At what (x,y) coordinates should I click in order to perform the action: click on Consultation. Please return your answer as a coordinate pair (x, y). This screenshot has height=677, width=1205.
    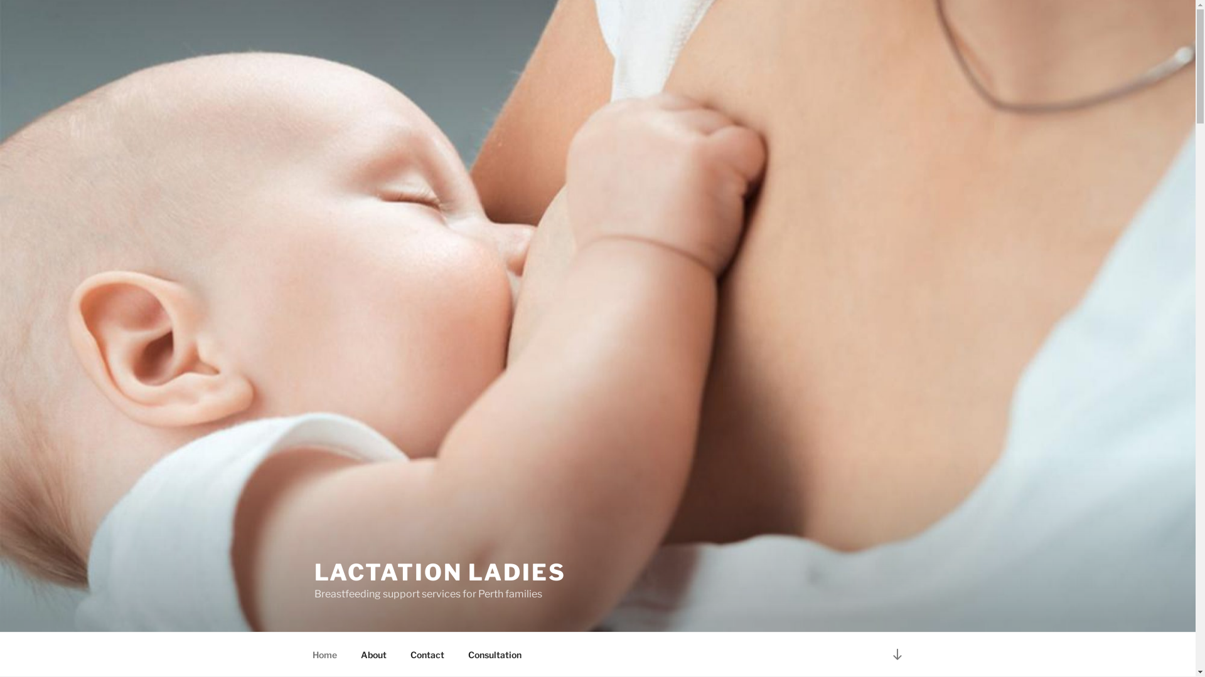
    Looking at the image, I should click on (495, 654).